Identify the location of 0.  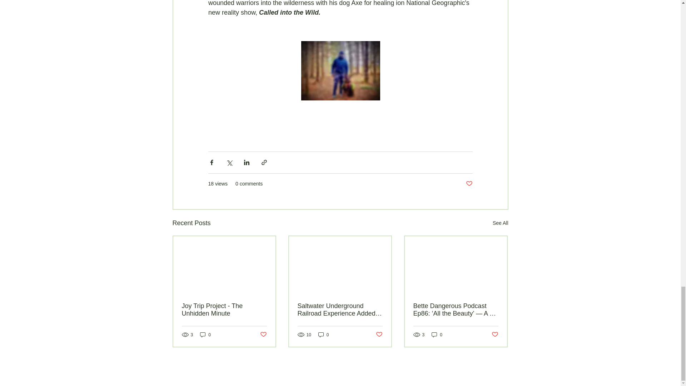
(205, 335).